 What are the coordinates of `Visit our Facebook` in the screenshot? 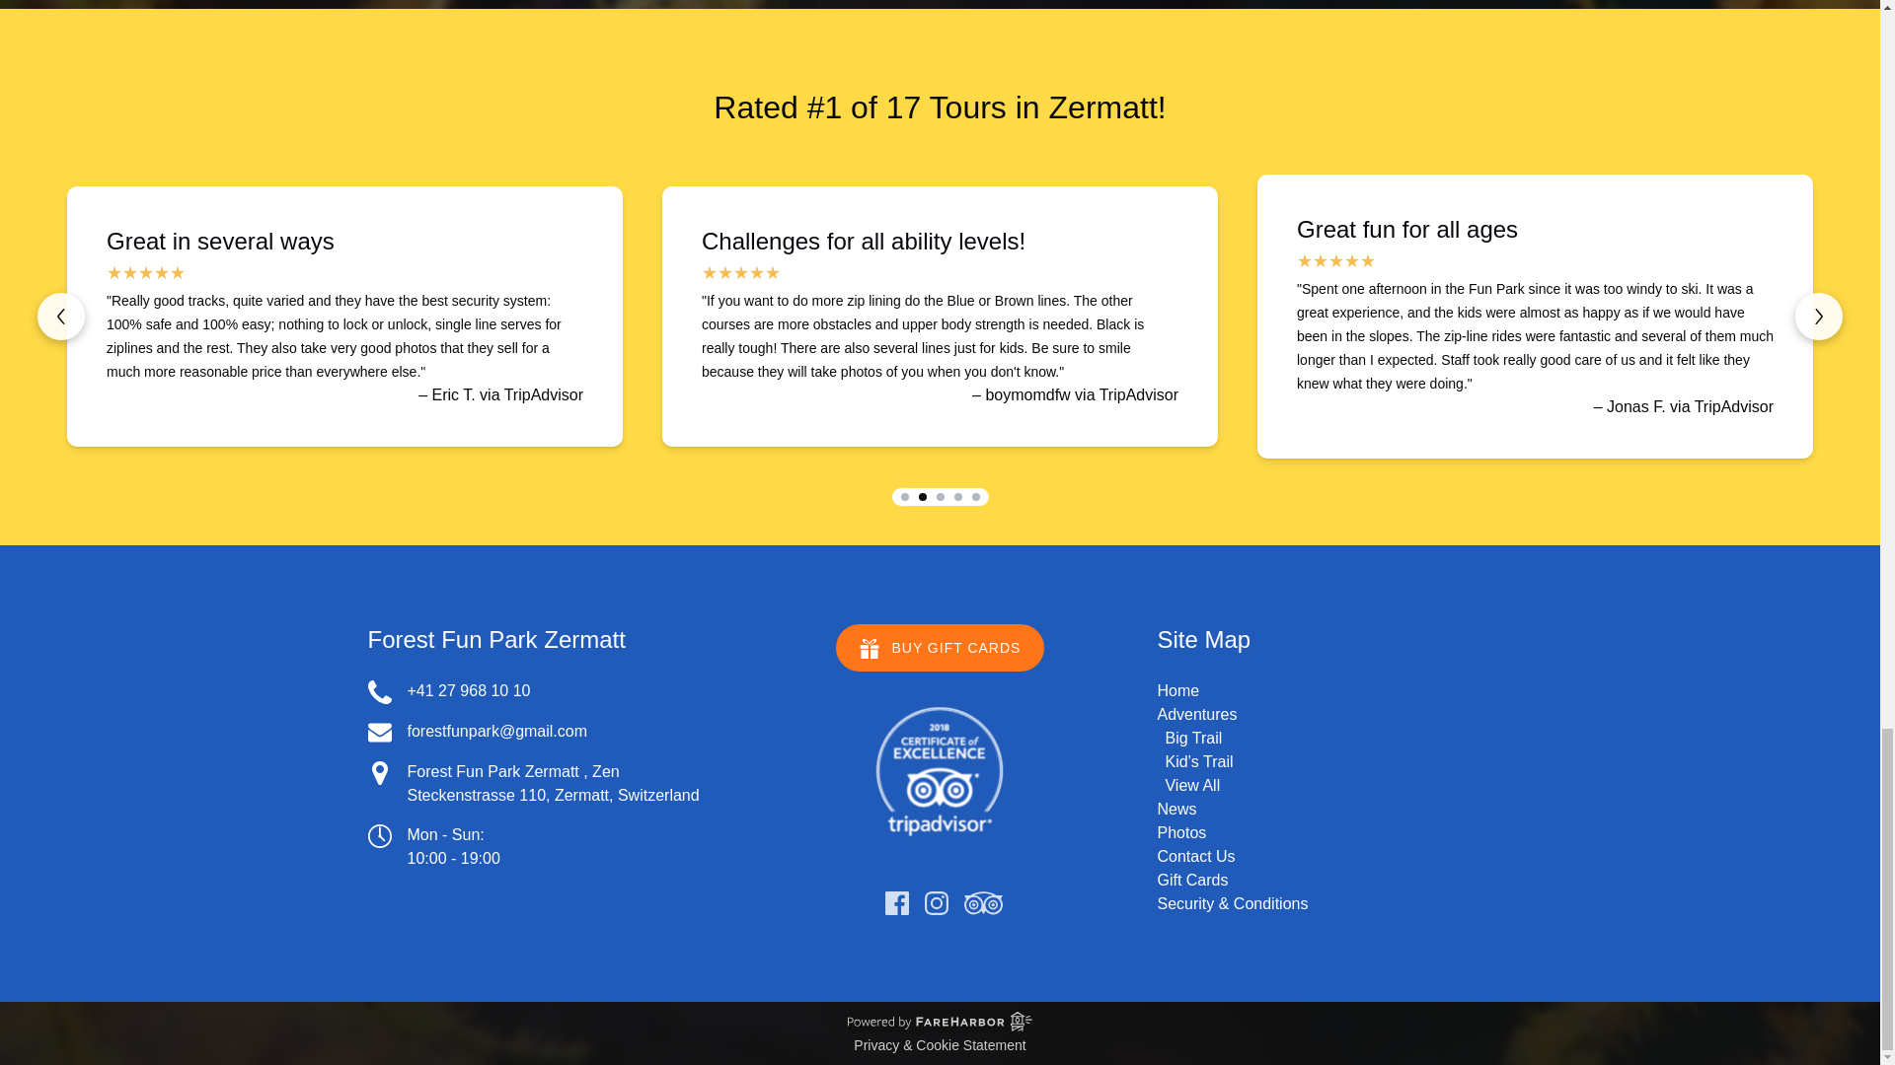 It's located at (896, 902).